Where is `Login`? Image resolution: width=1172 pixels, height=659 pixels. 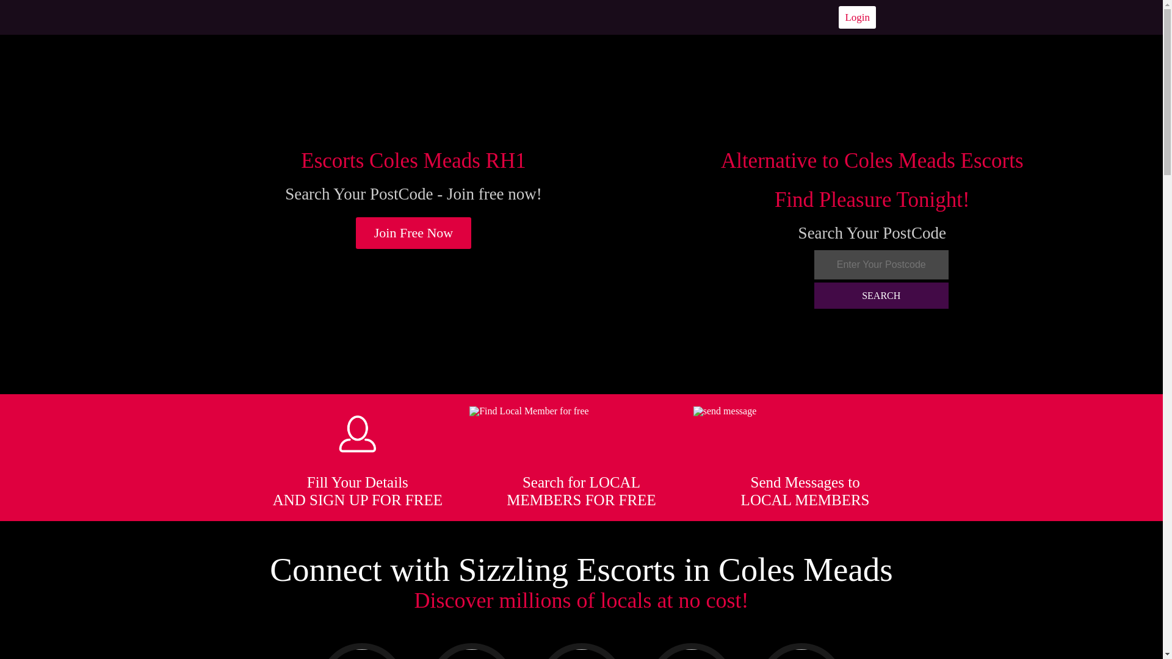 Login is located at coordinates (857, 17).